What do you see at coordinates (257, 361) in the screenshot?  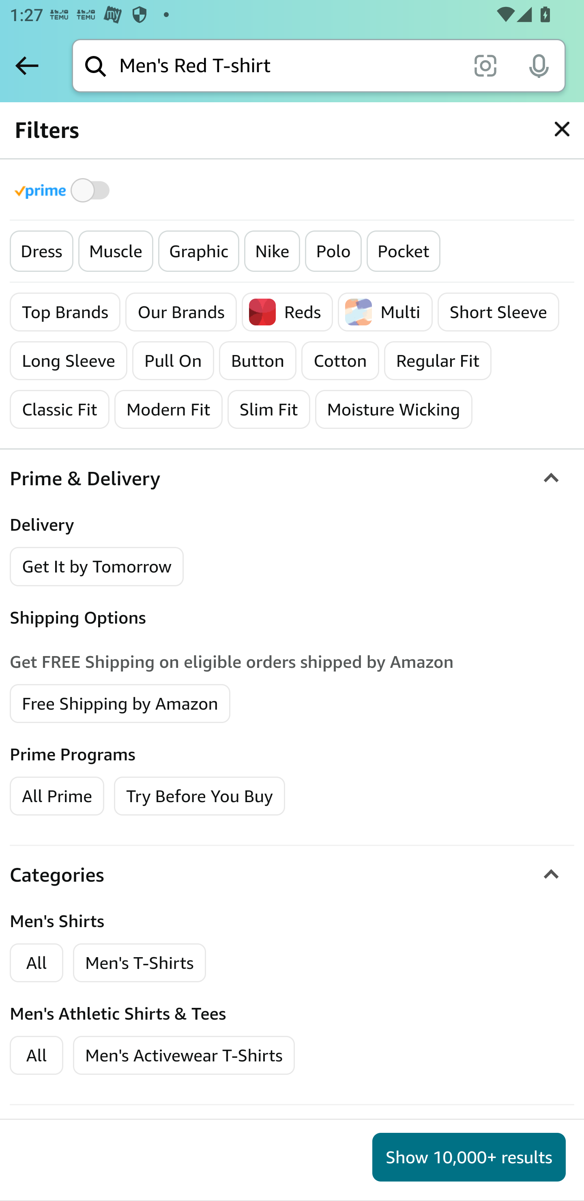 I see `Button` at bounding box center [257, 361].